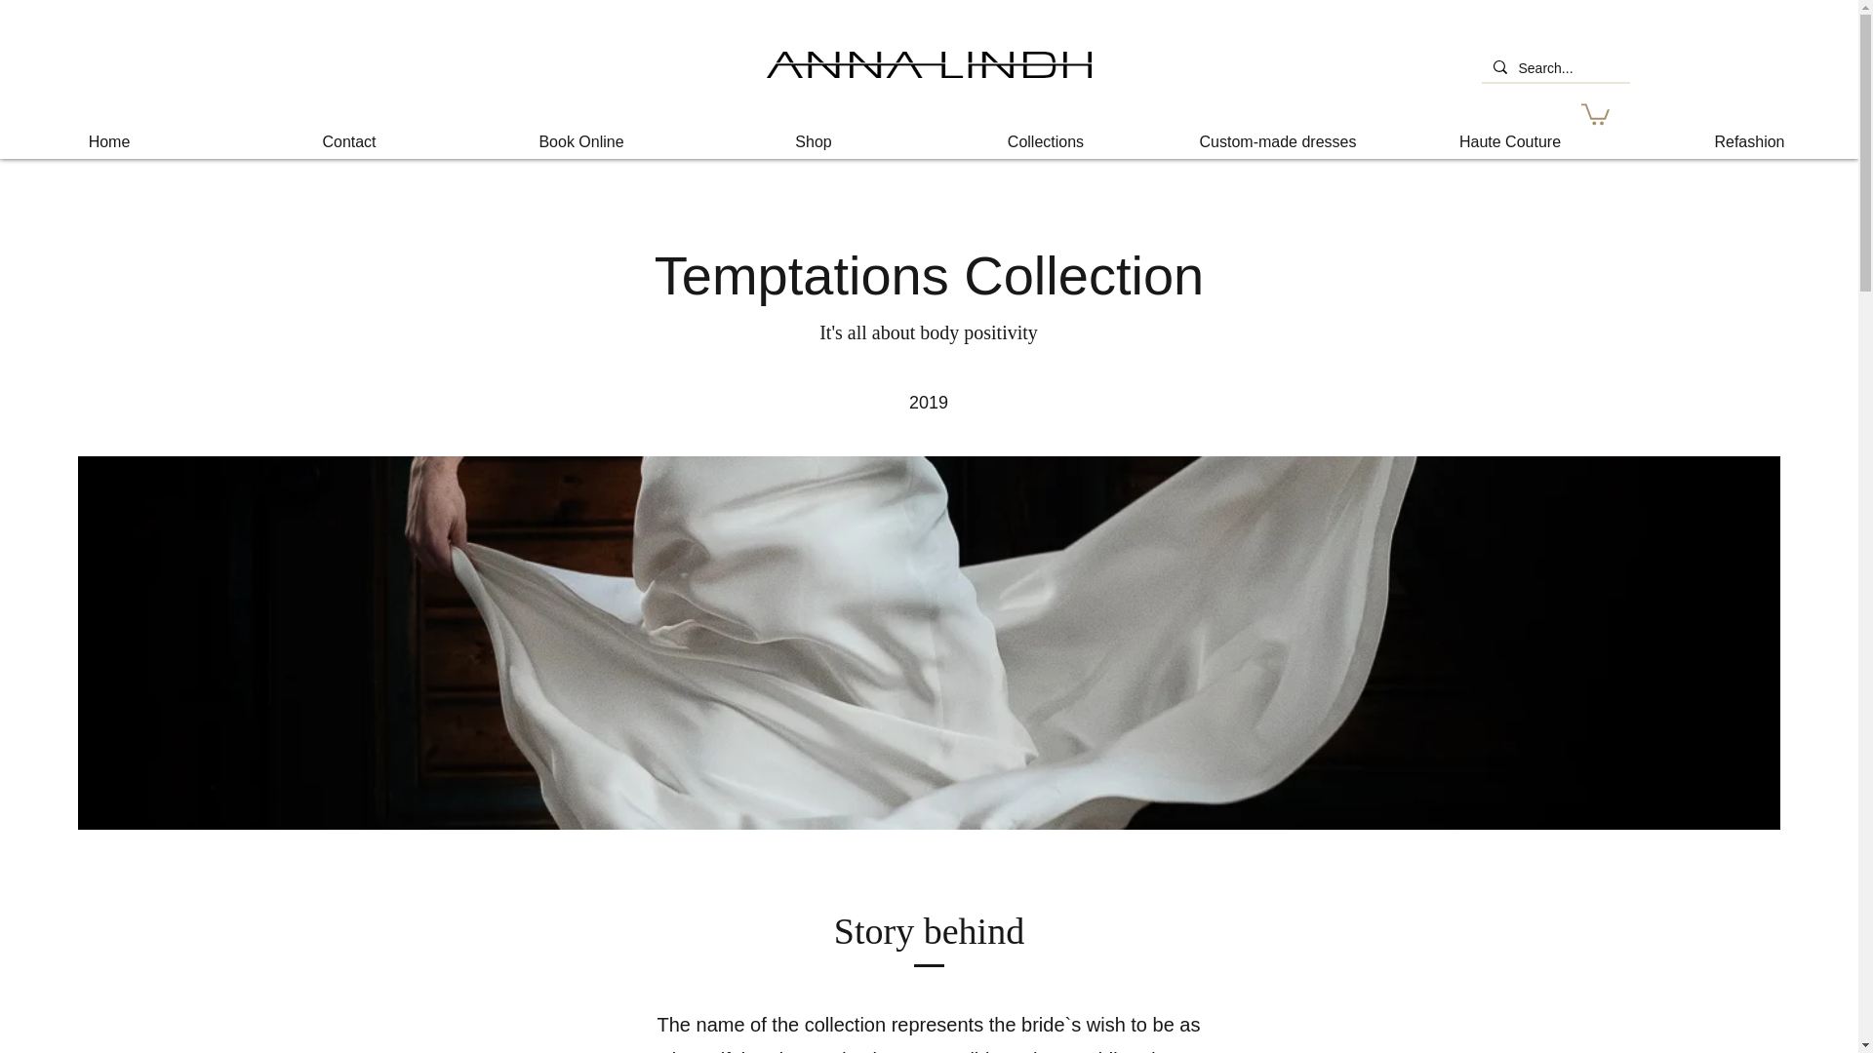 This screenshot has width=1873, height=1053. What do you see at coordinates (348, 141) in the screenshot?
I see `Contact` at bounding box center [348, 141].